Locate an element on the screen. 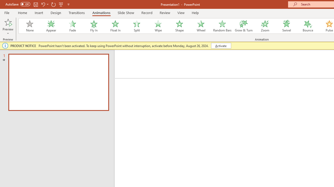  Split is located at coordinates (136, 26).